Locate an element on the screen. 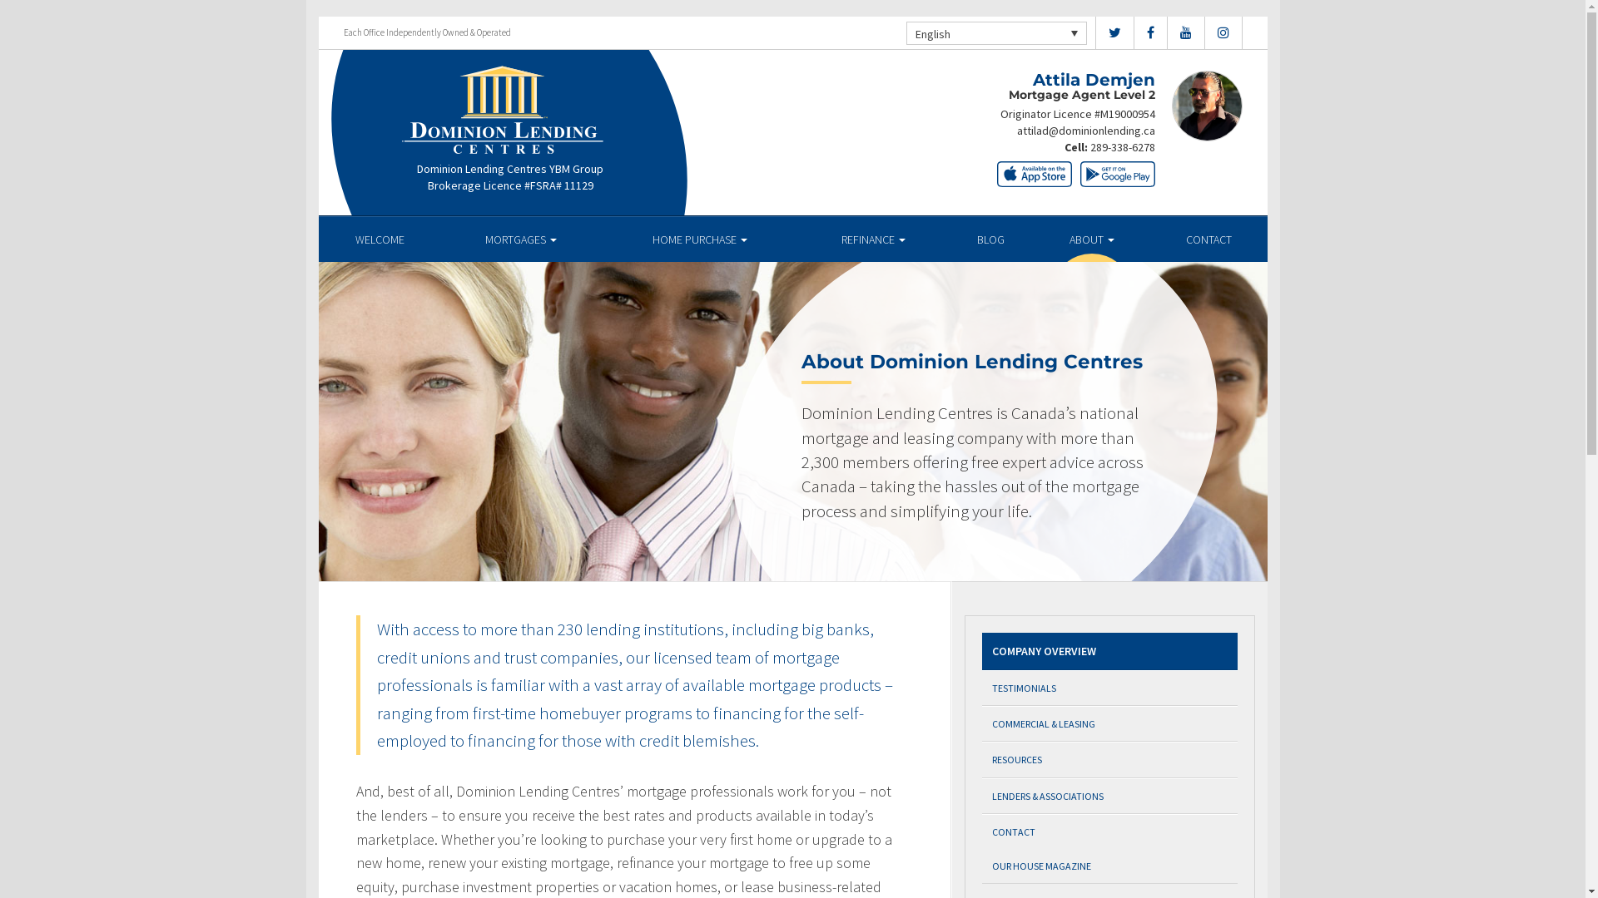  OUR HOUSE MAGAZINE is located at coordinates (1110, 866).